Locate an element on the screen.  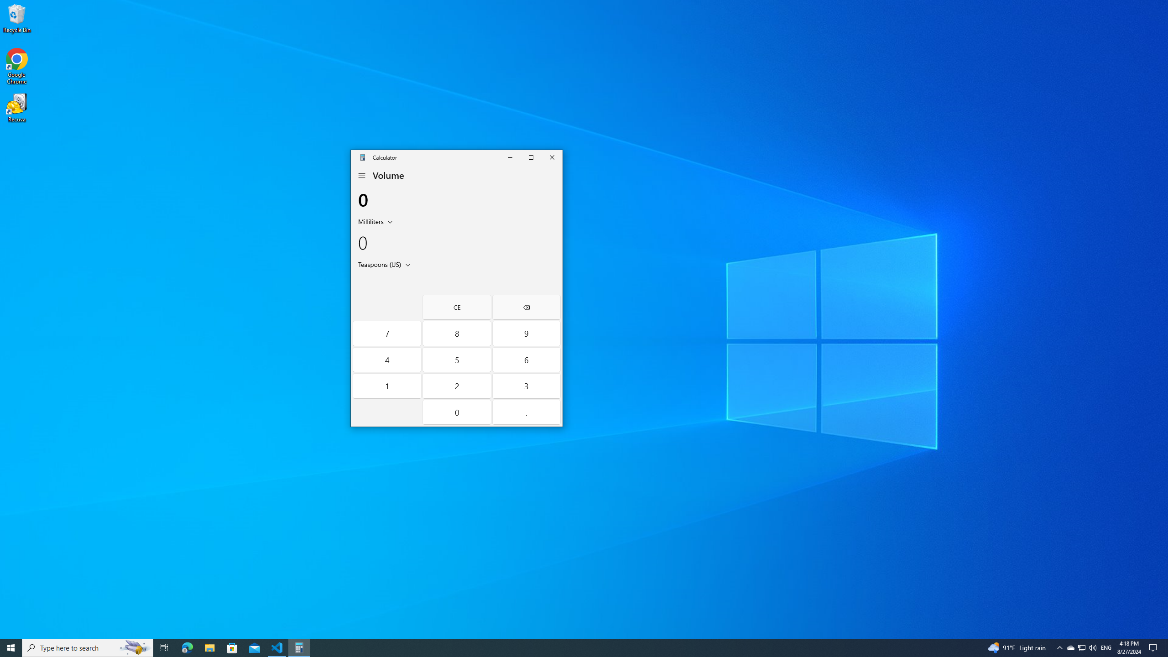
Six is located at coordinates (526, 360).